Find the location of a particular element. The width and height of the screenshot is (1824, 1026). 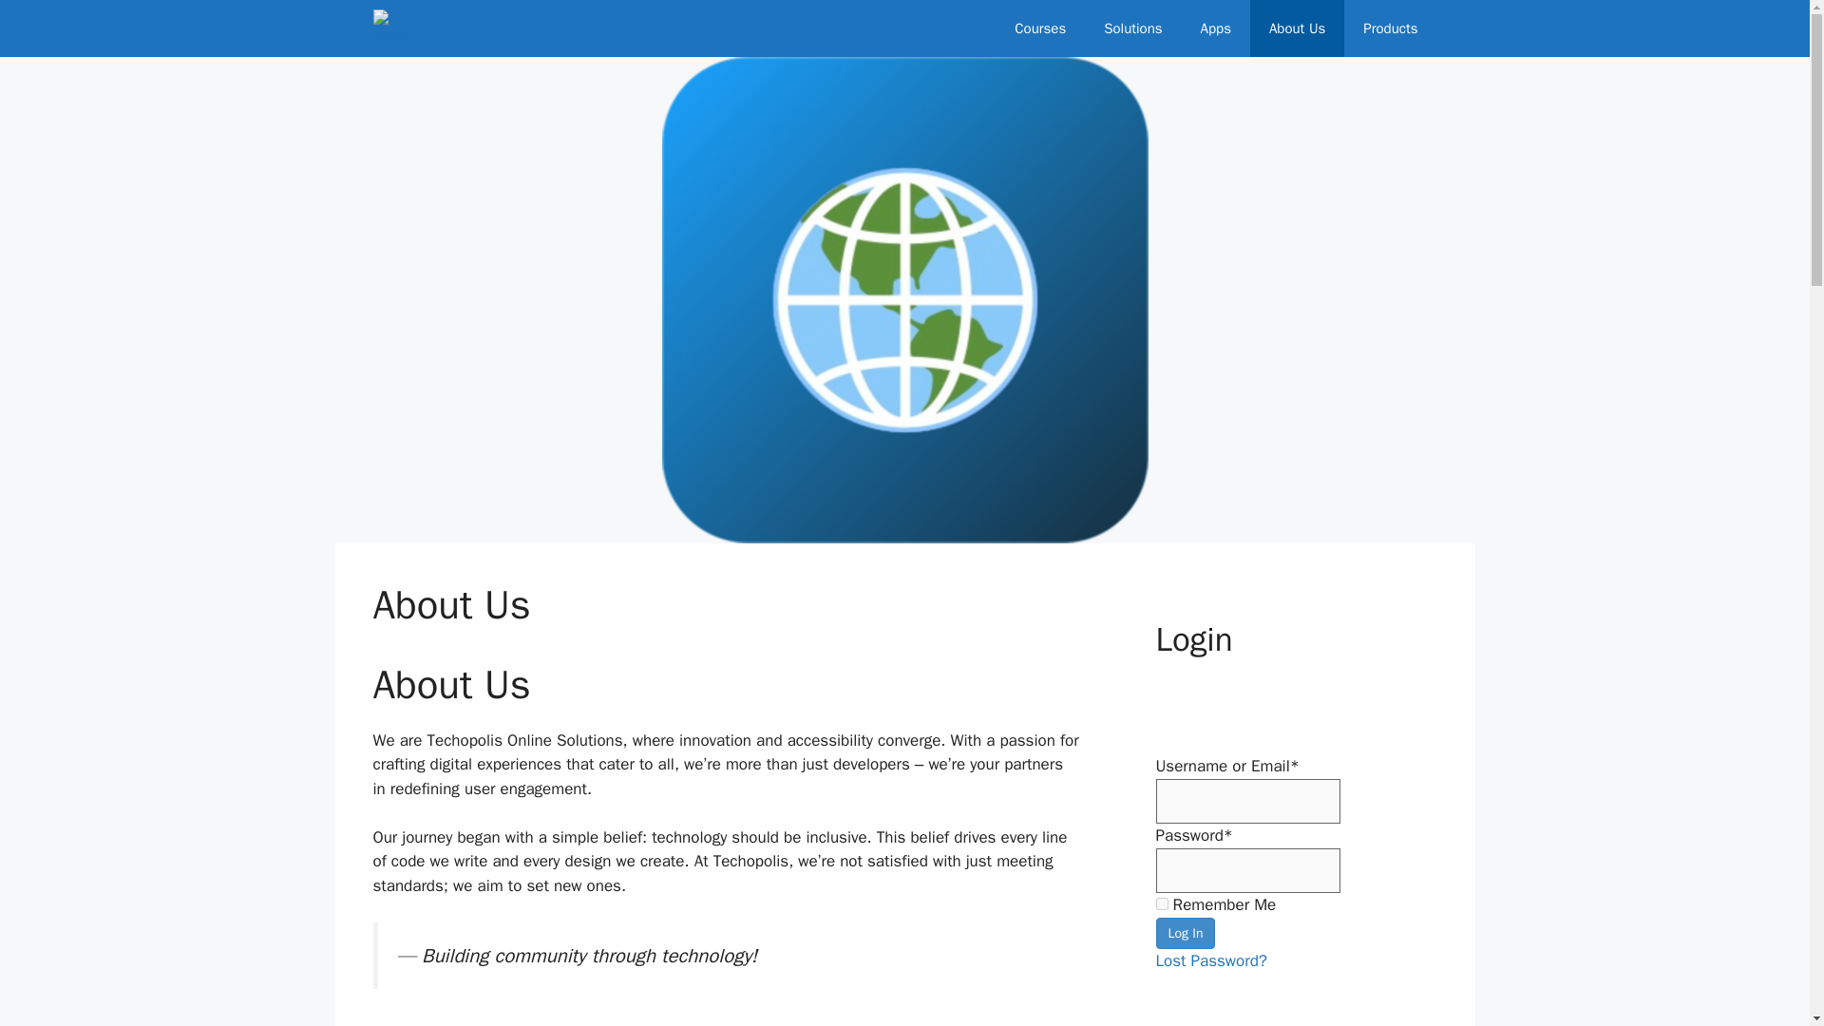

Solutions is located at coordinates (1132, 28).